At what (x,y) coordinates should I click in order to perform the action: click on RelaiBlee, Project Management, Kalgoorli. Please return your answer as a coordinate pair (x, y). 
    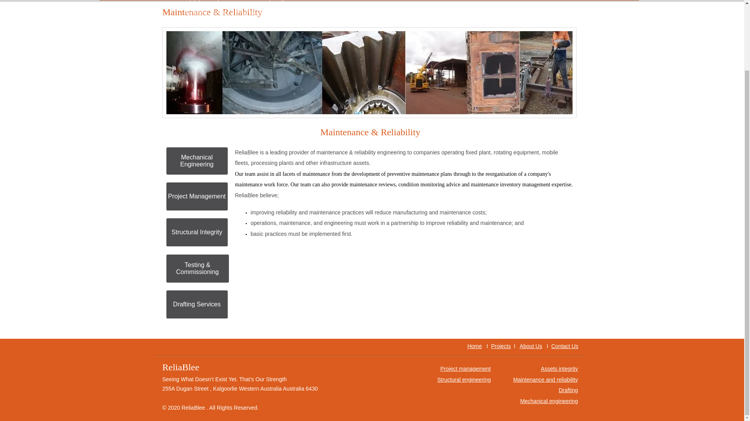
    Looking at the image, I should click on (234, 4).